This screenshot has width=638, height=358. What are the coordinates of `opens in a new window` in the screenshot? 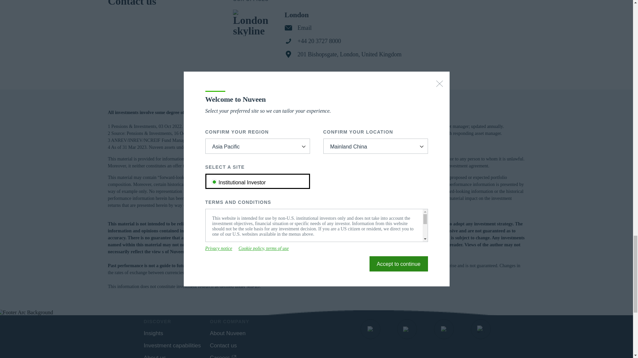 It's located at (481, 329).